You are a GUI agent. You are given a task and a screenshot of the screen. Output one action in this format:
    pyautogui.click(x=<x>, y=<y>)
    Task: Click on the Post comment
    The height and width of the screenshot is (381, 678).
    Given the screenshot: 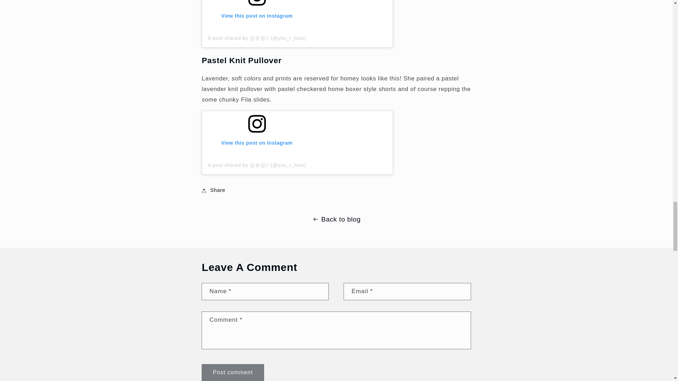 What is the action you would take?
    pyautogui.click(x=232, y=373)
    